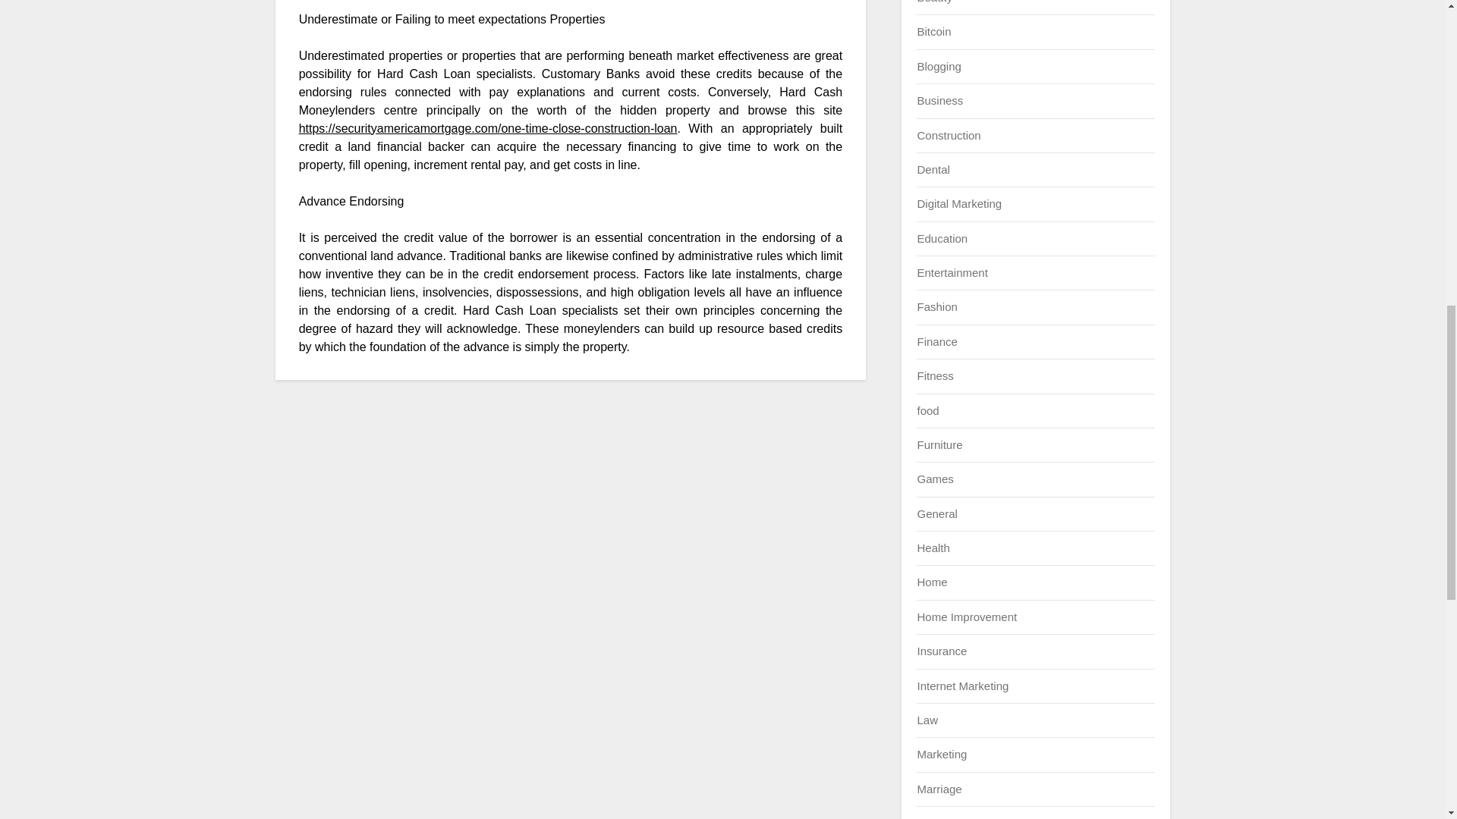  What do you see at coordinates (941, 238) in the screenshot?
I see `Education` at bounding box center [941, 238].